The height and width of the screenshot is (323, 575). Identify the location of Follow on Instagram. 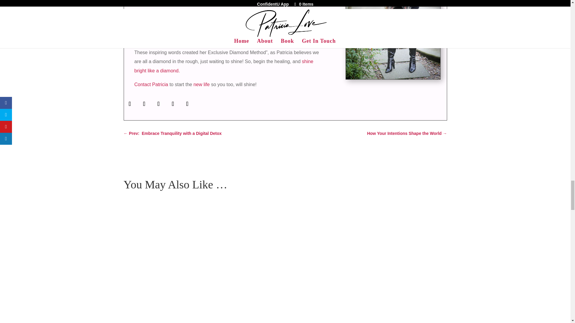
(159, 104).